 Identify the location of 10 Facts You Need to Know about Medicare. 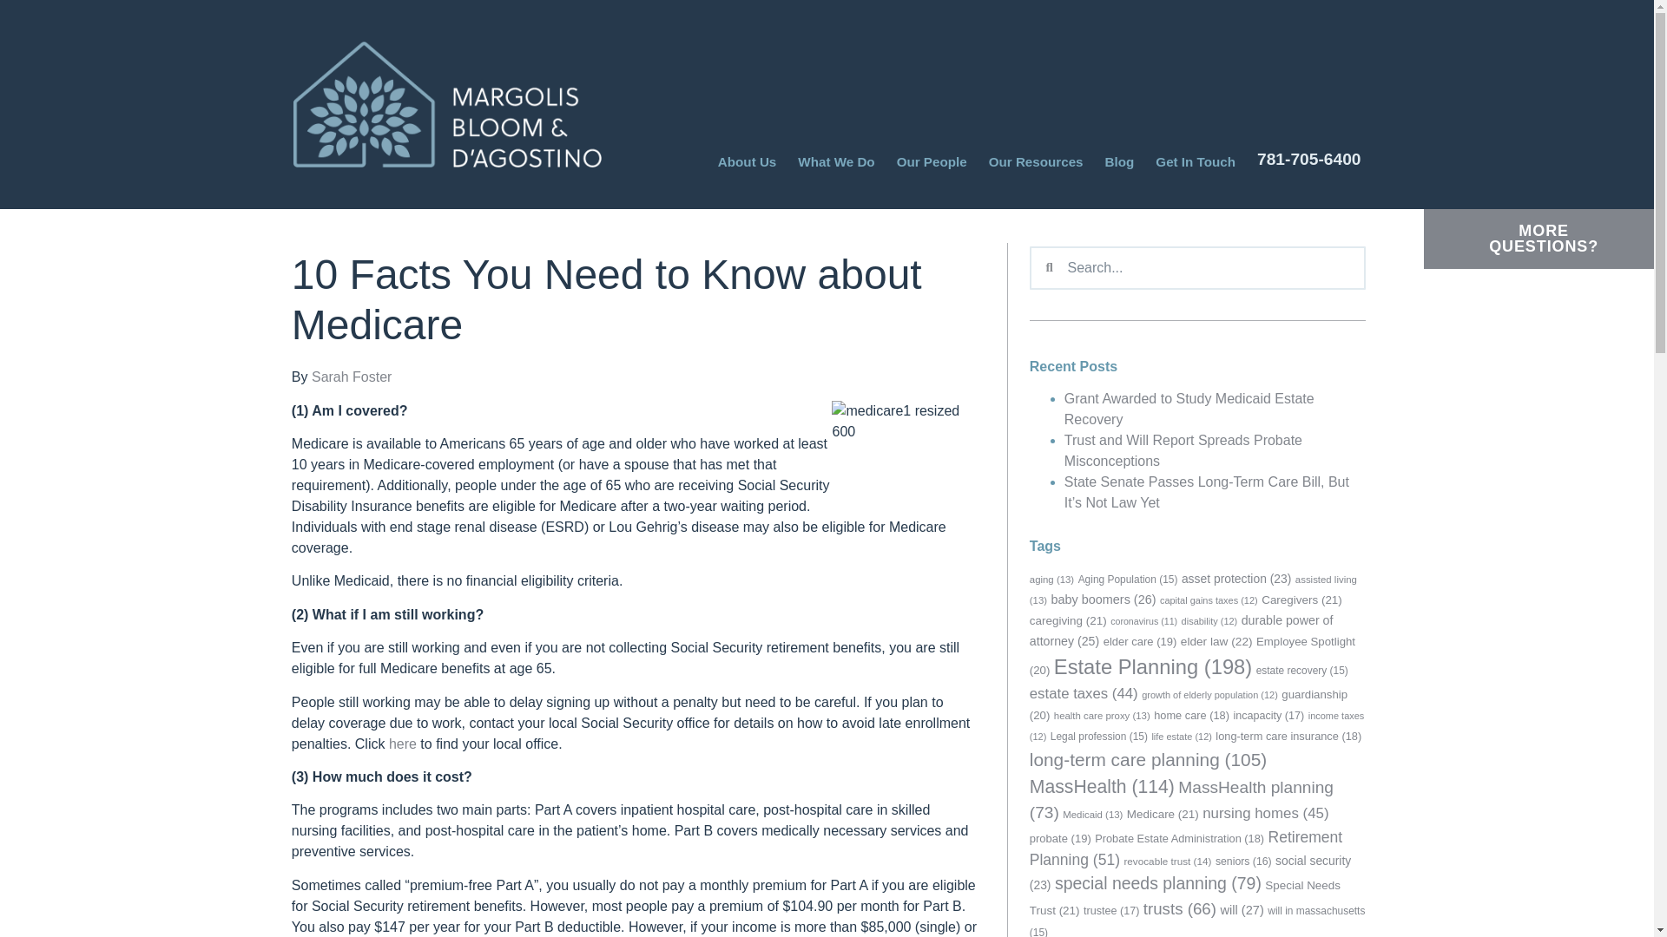
(905, 455).